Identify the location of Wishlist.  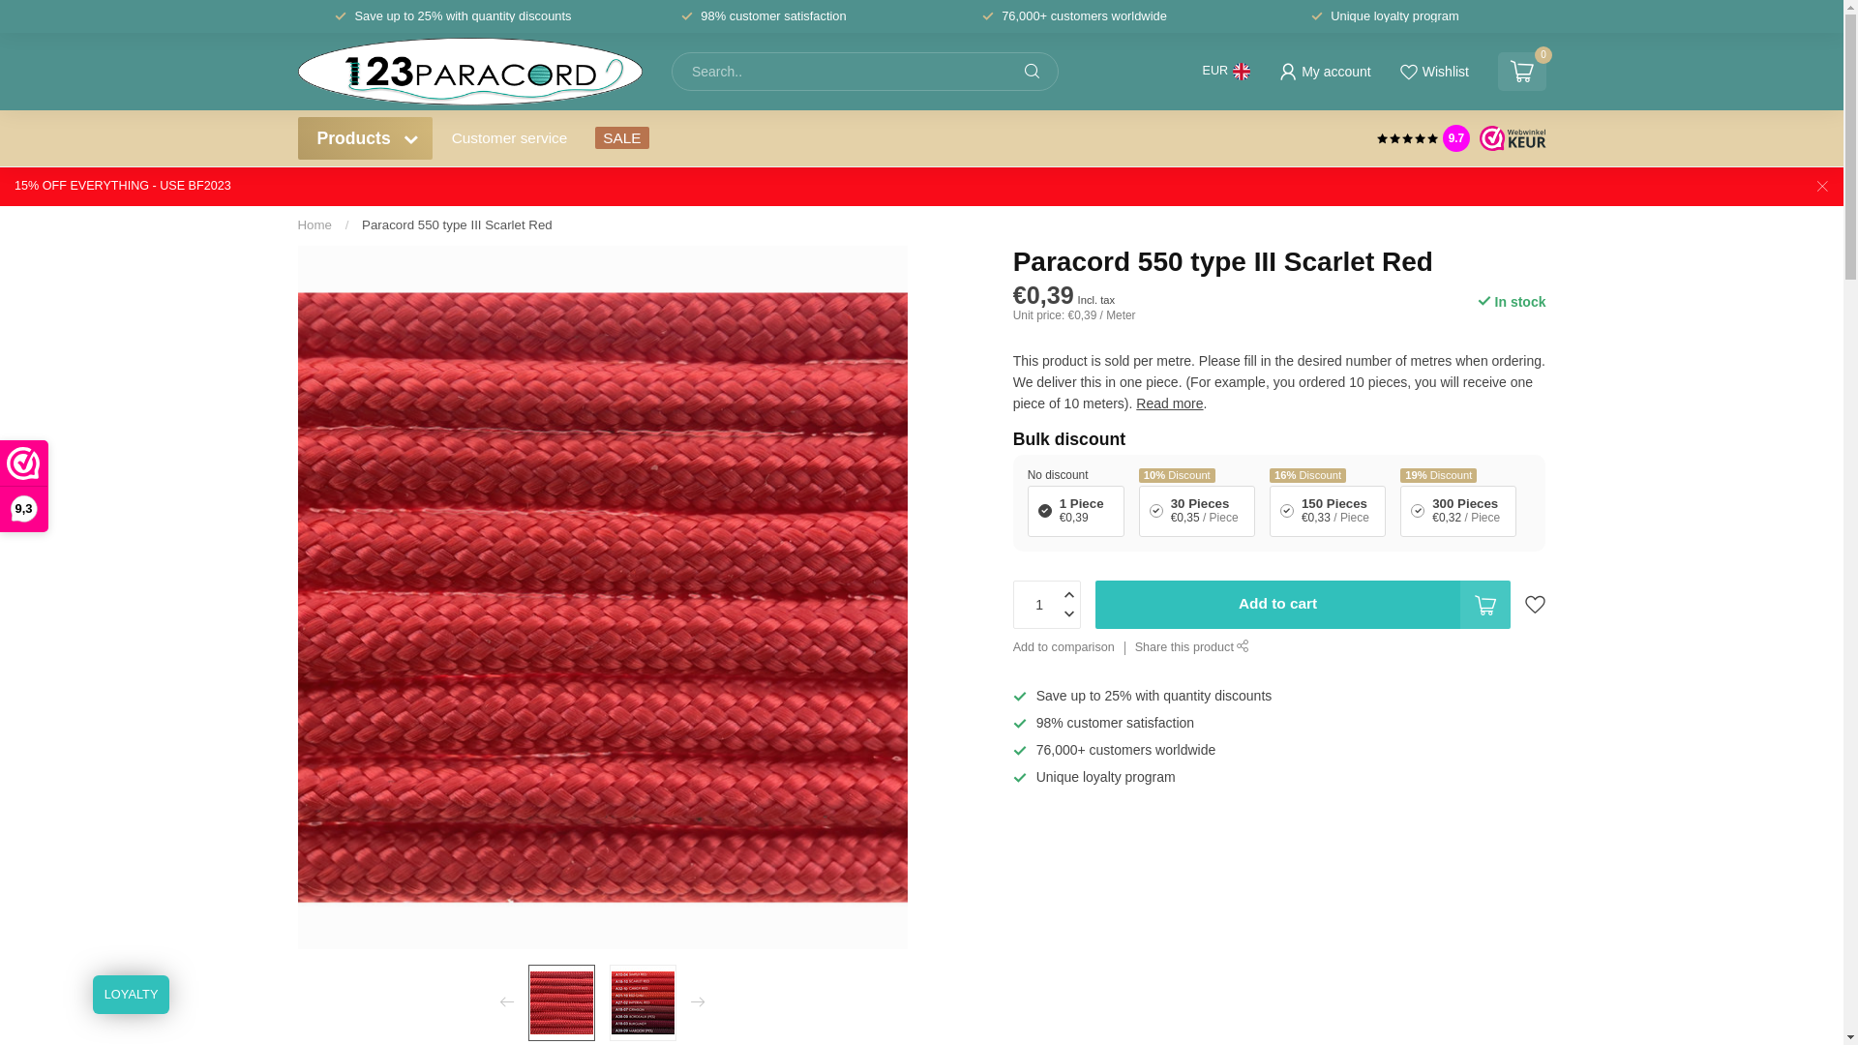
(1434, 72).